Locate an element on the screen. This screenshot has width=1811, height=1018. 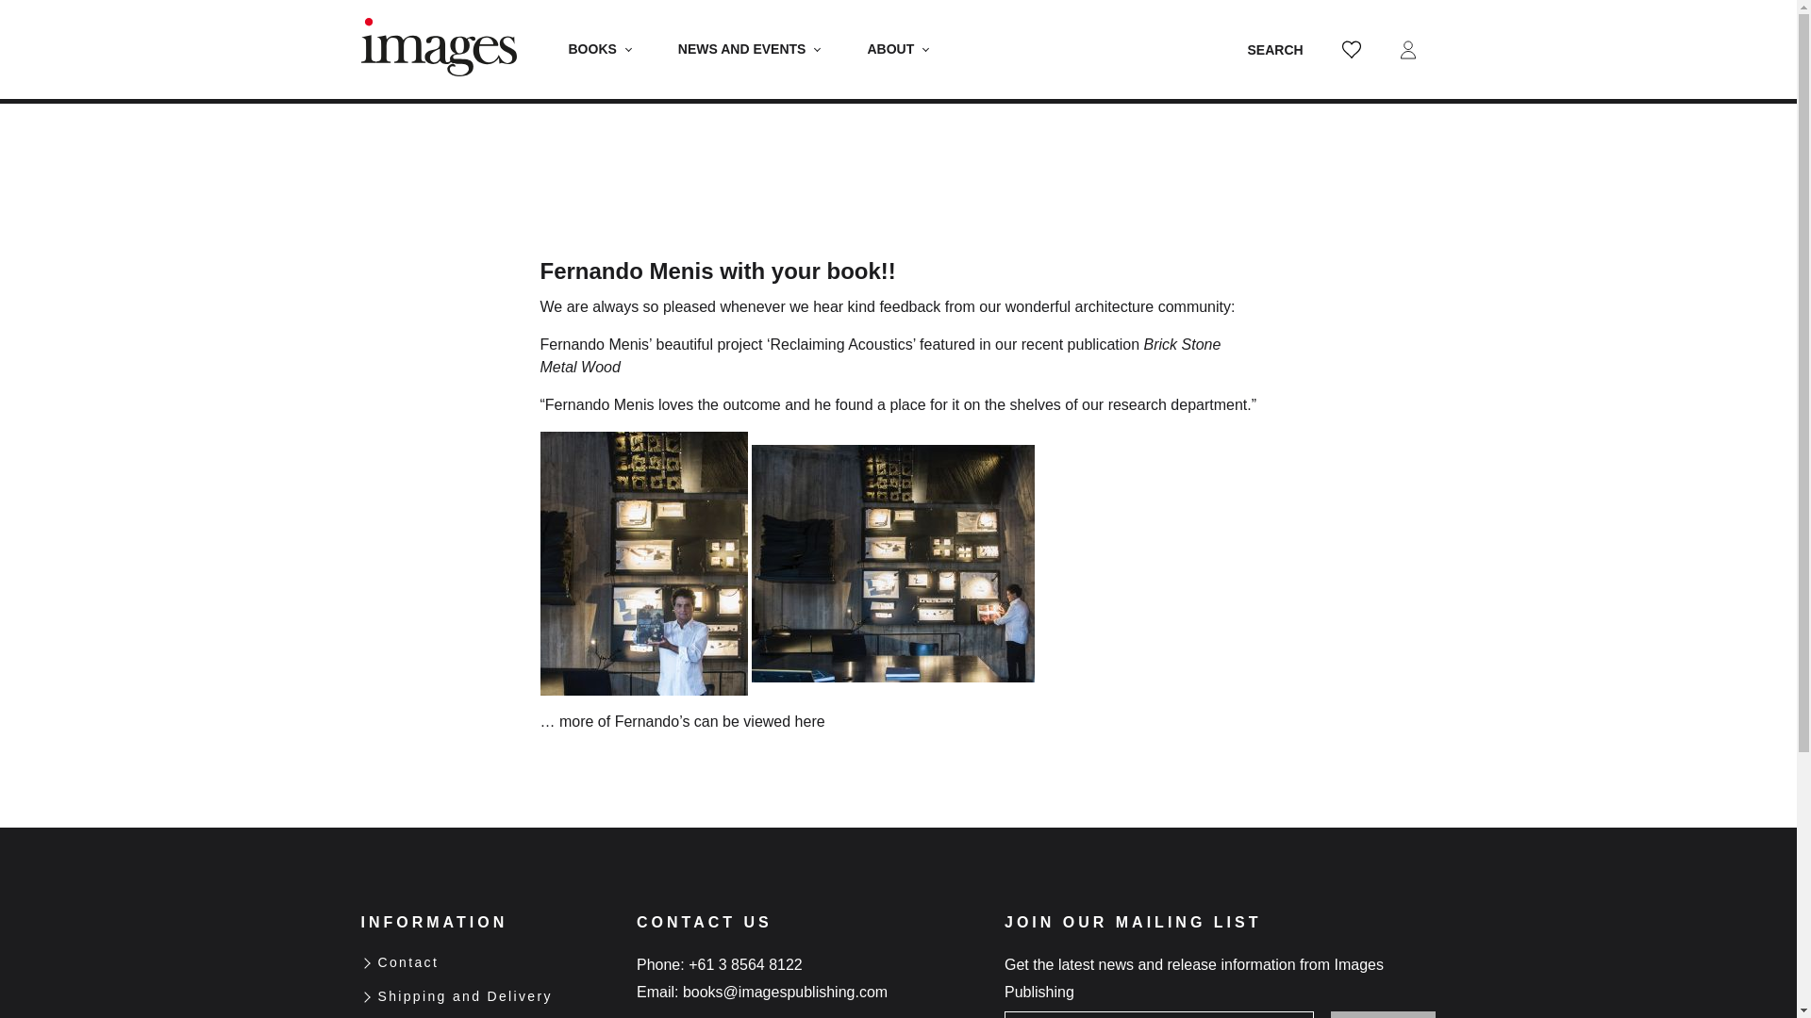
Wish List is located at coordinates (1350, 49).